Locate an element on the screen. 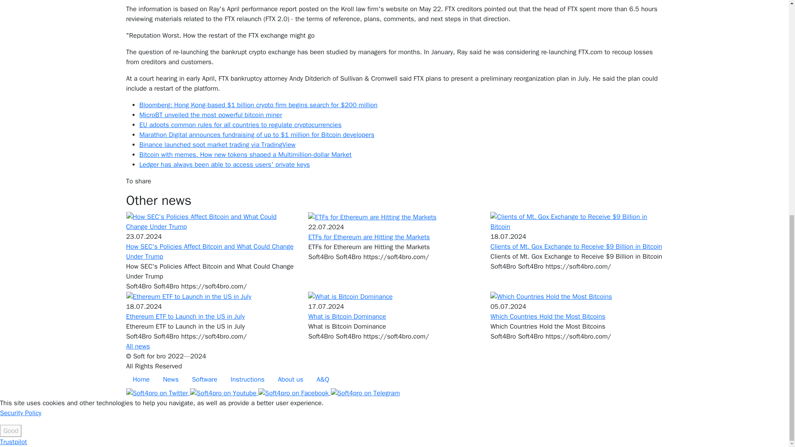  MicroBT unveiled the most powerful bitcoin miner is located at coordinates (210, 115).